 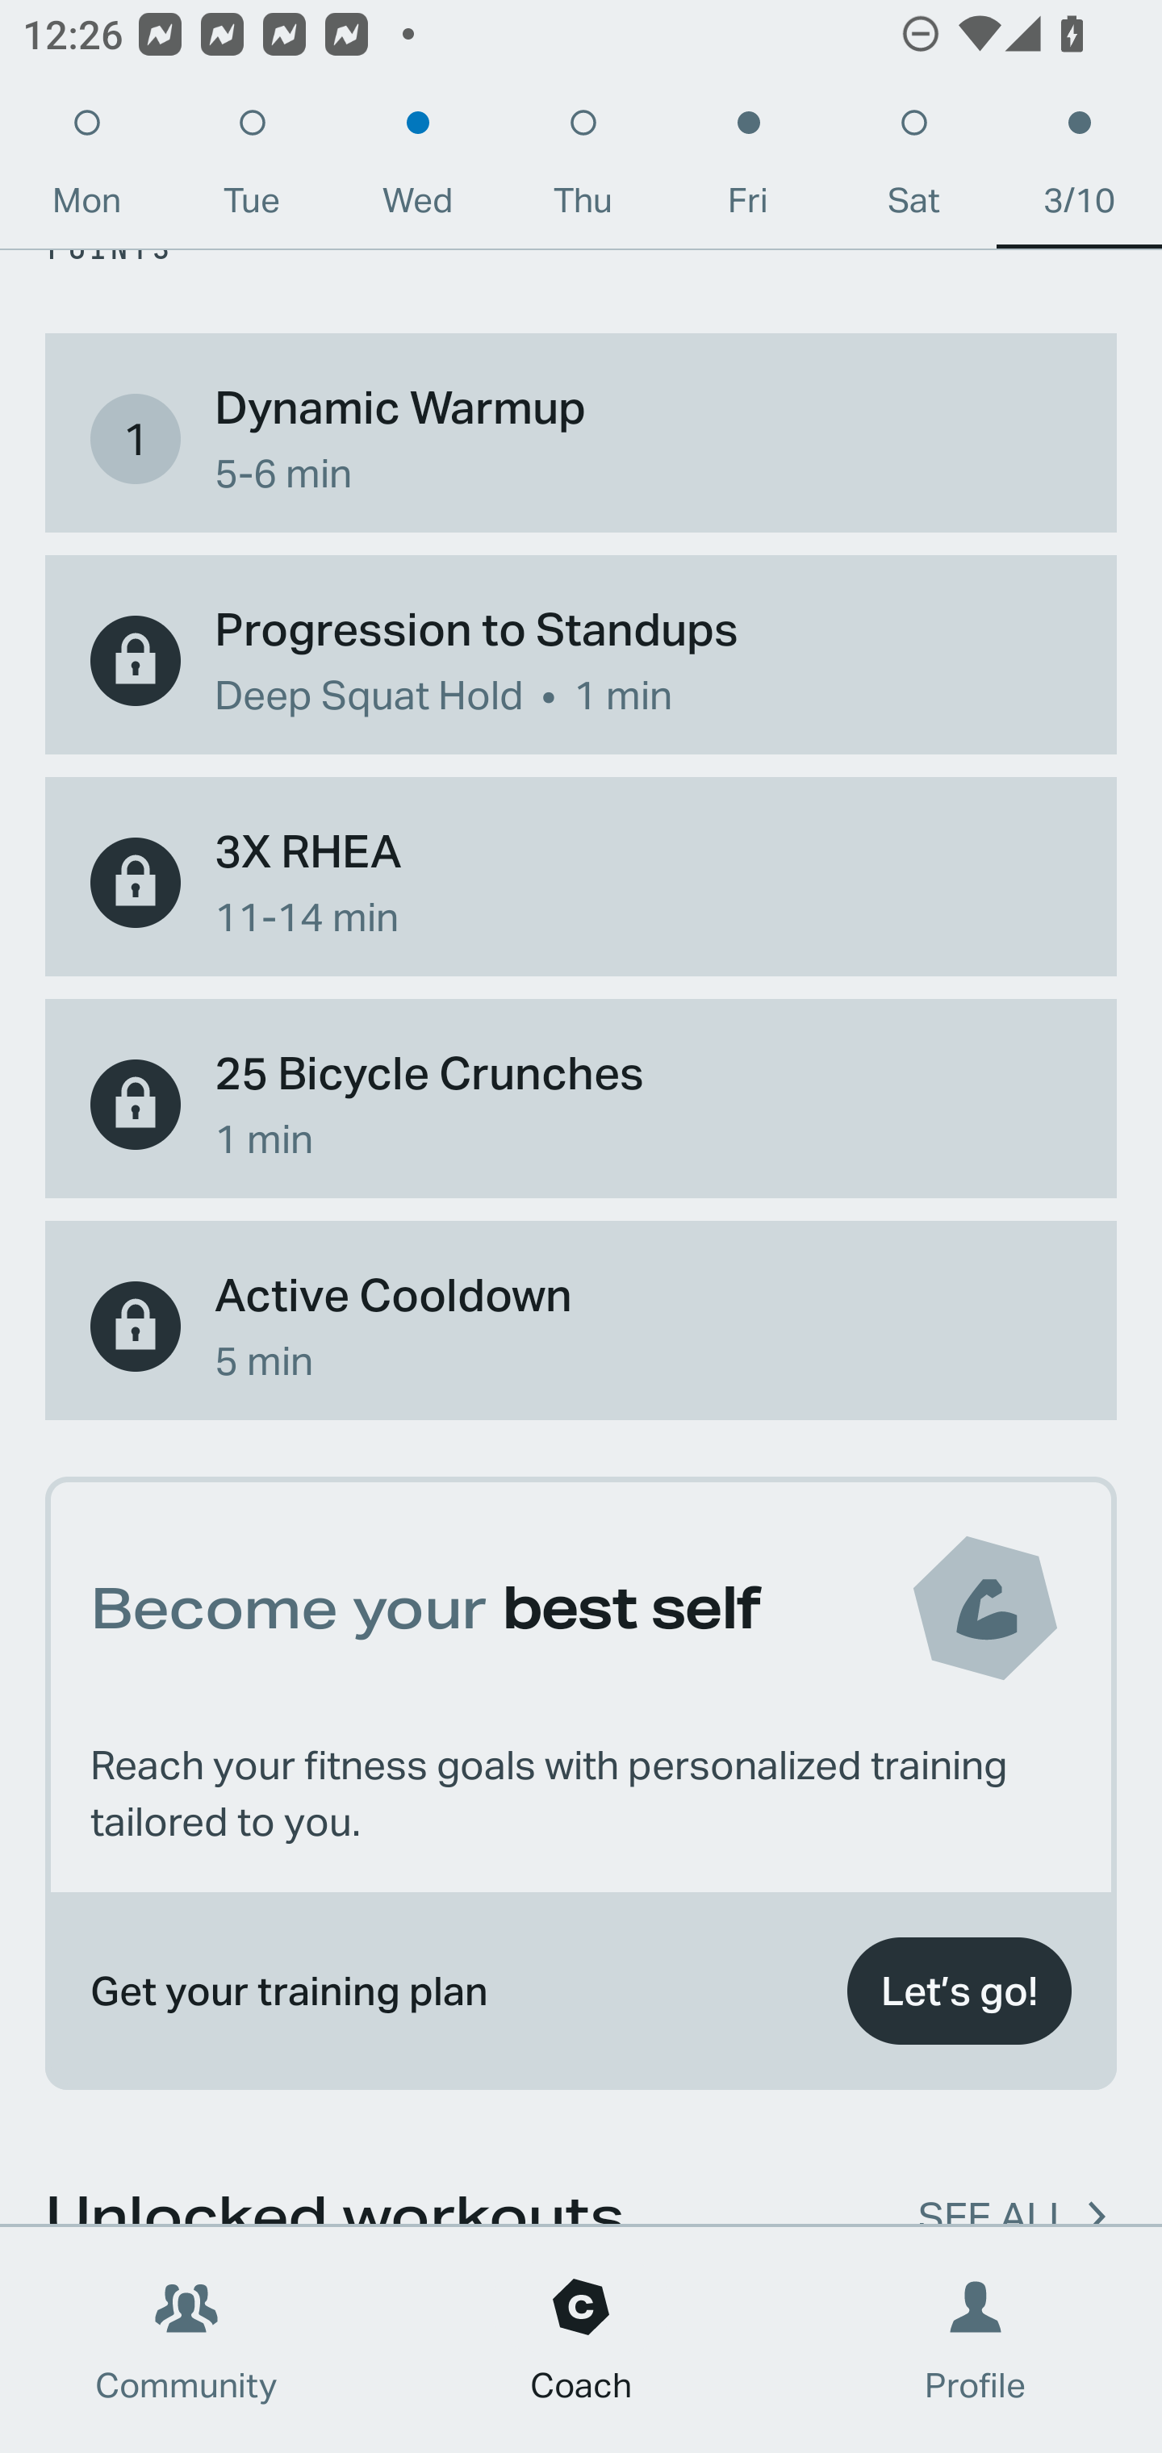 What do you see at coordinates (581, 883) in the screenshot?
I see `3X RHEA 11-14 min` at bounding box center [581, 883].